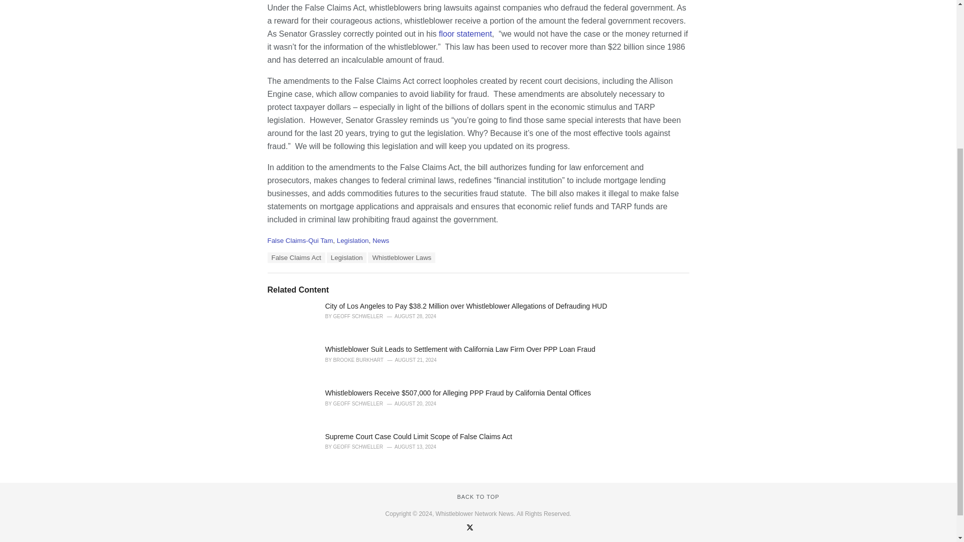 The height and width of the screenshot is (542, 964). I want to click on BACK TO TOP, so click(478, 496).